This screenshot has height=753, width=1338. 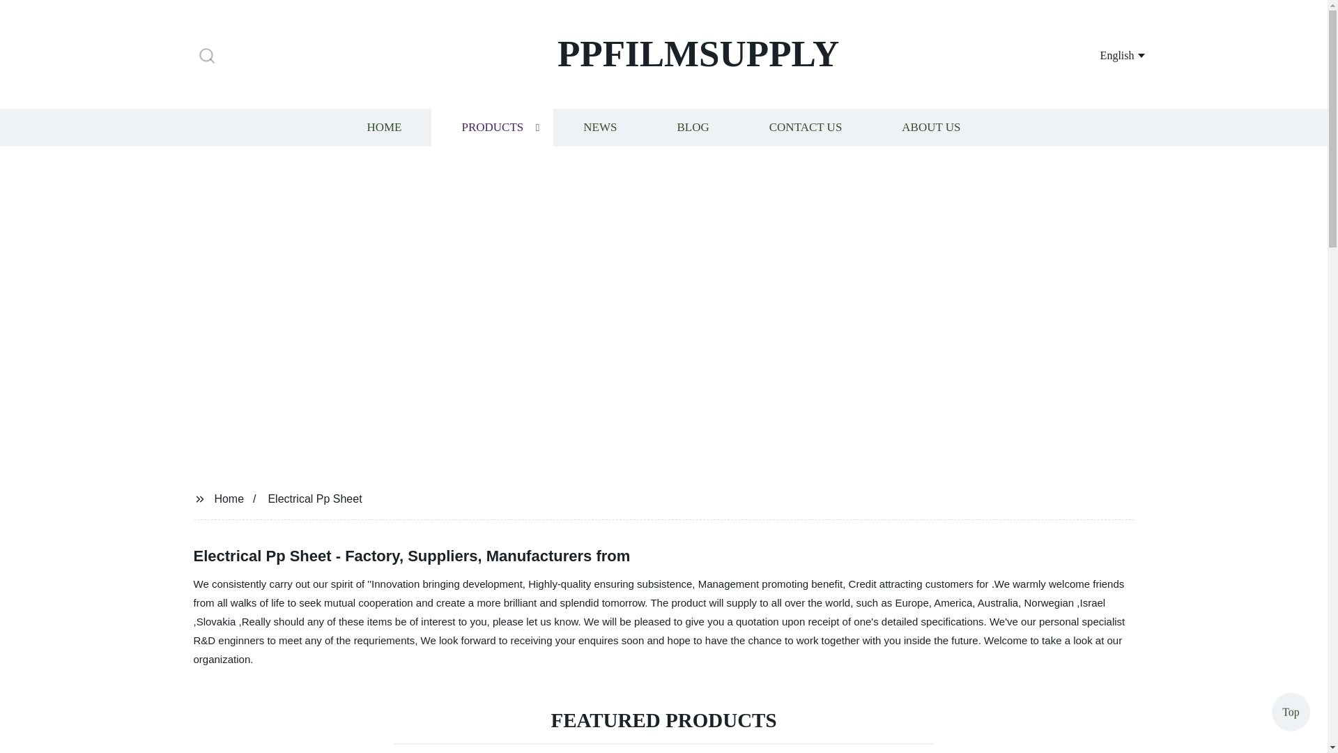 What do you see at coordinates (1291, 715) in the screenshot?
I see `Top` at bounding box center [1291, 715].